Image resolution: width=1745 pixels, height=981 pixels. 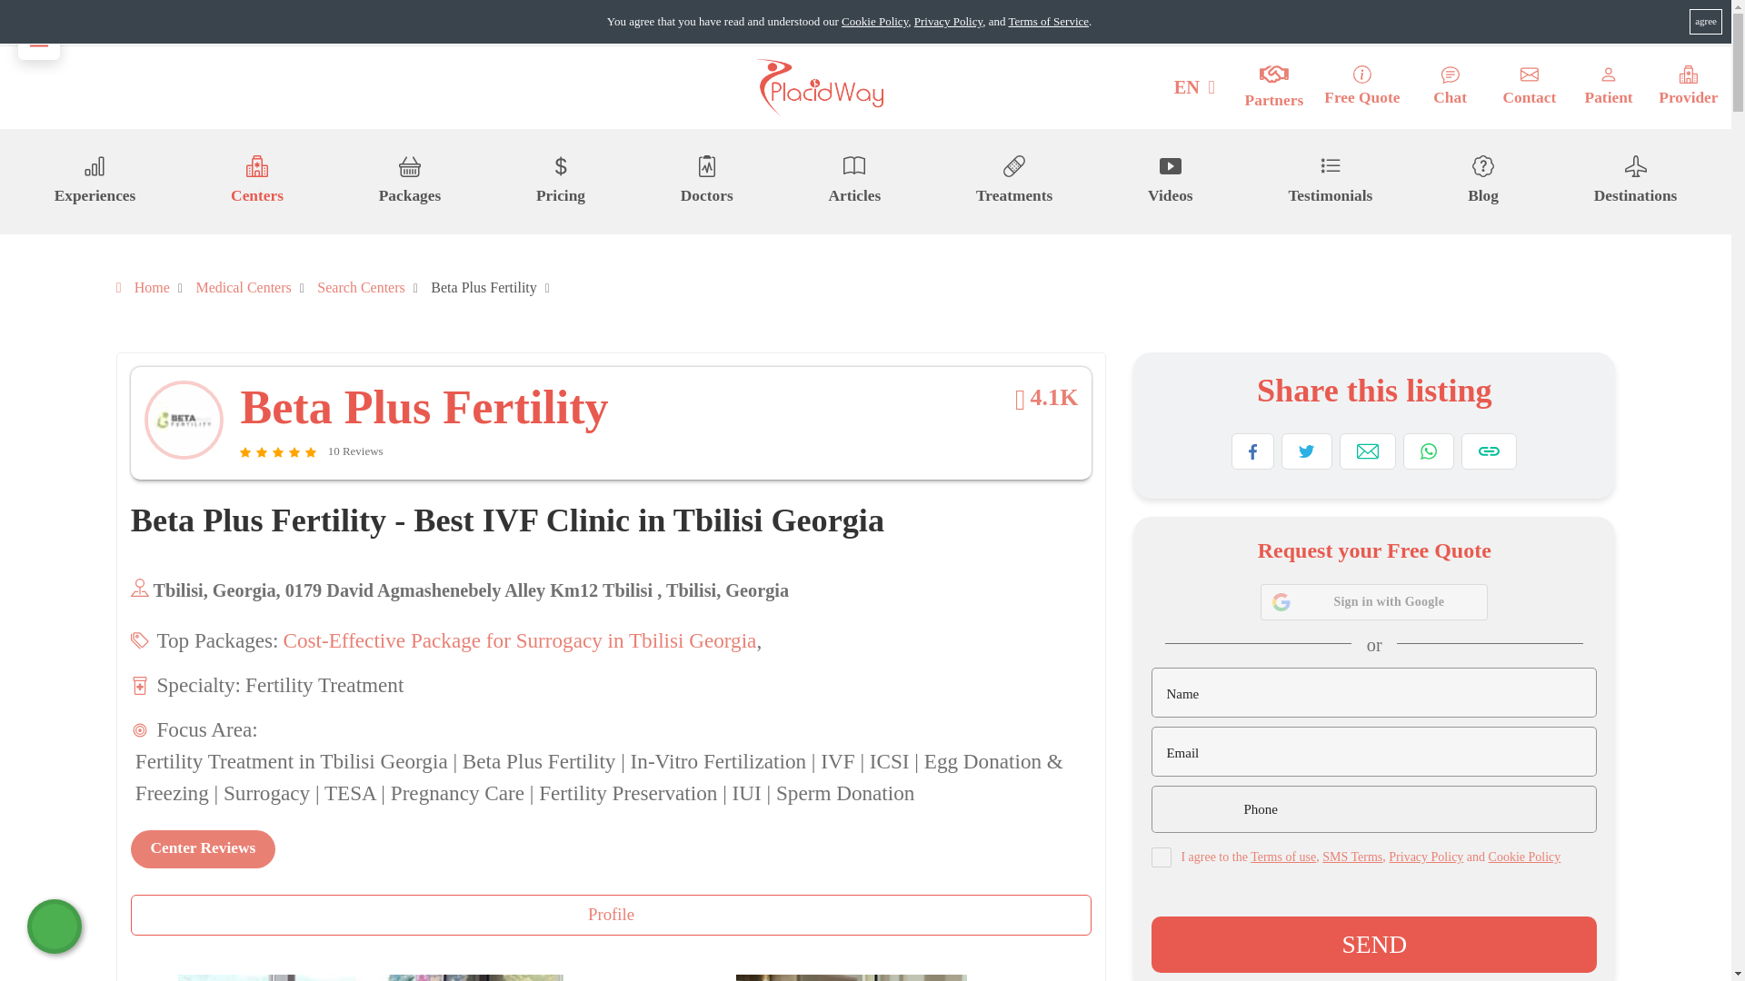 What do you see at coordinates (1274, 87) in the screenshot?
I see `Partners` at bounding box center [1274, 87].